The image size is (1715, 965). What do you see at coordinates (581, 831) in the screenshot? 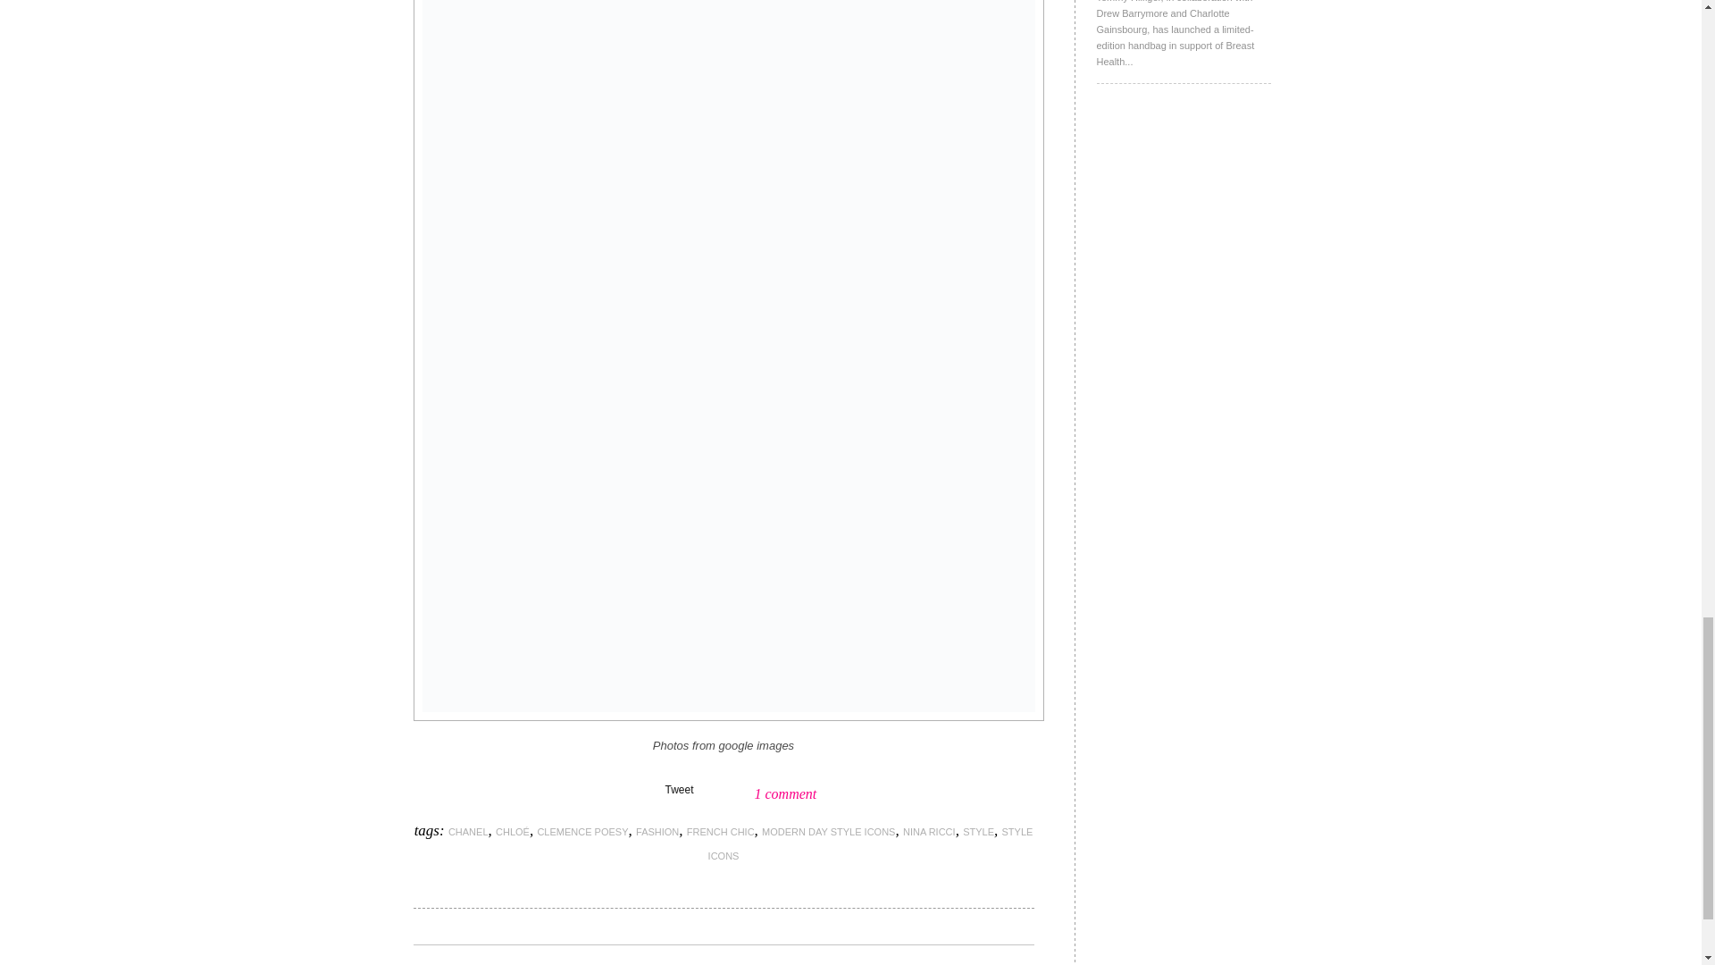
I see `CLEMENCE POESY` at bounding box center [581, 831].